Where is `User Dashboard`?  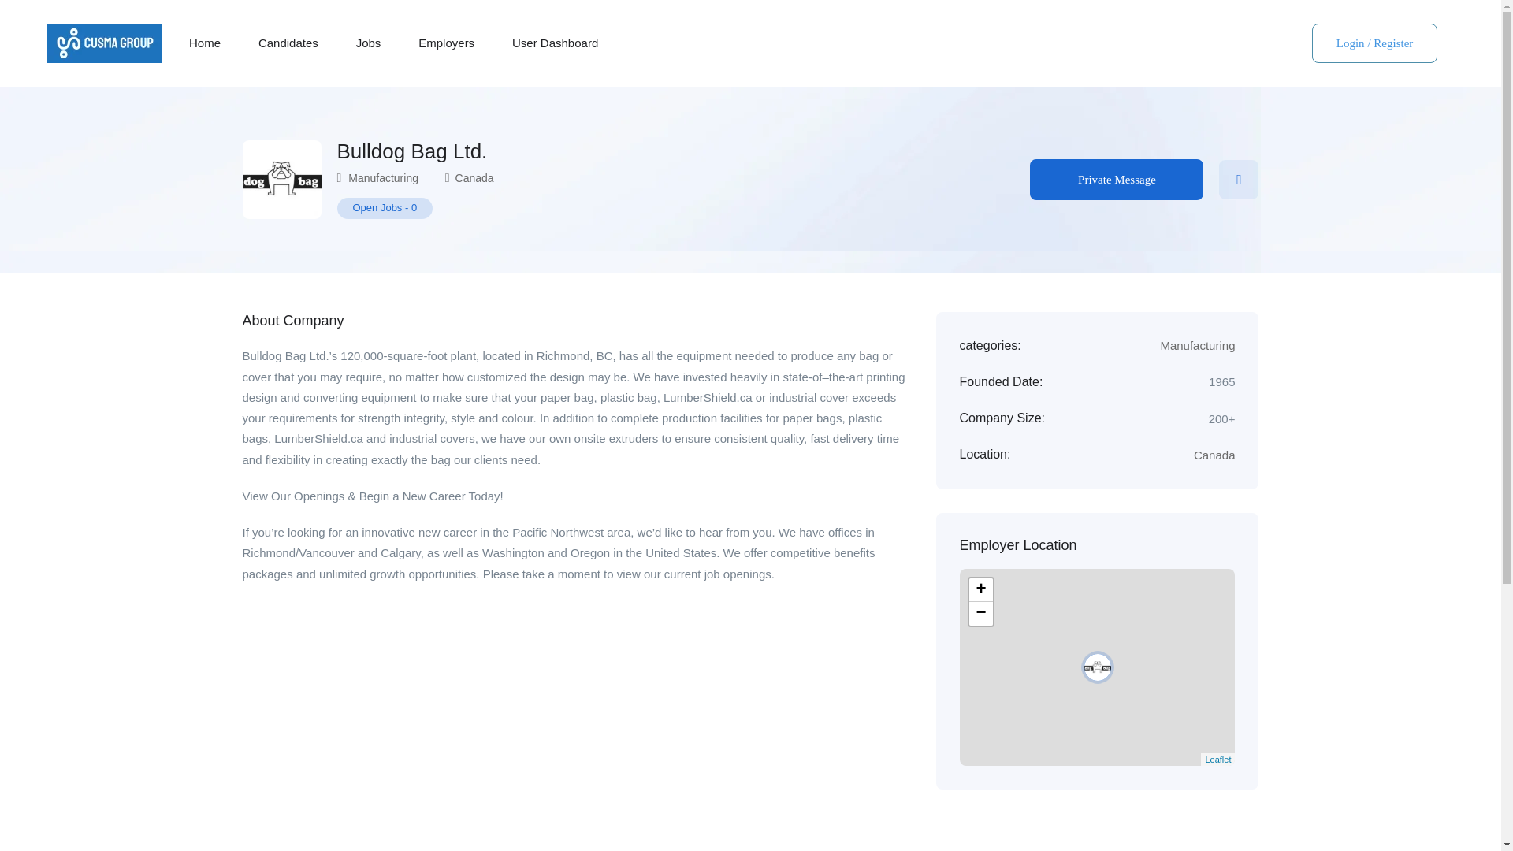 User Dashboard is located at coordinates (555, 43).